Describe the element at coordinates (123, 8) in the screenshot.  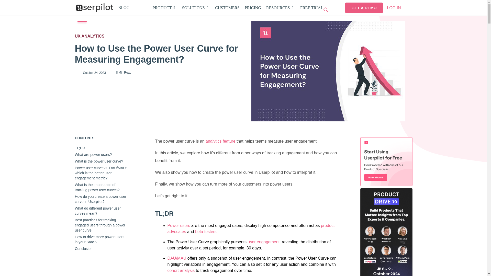
I see `PRICING` at that location.